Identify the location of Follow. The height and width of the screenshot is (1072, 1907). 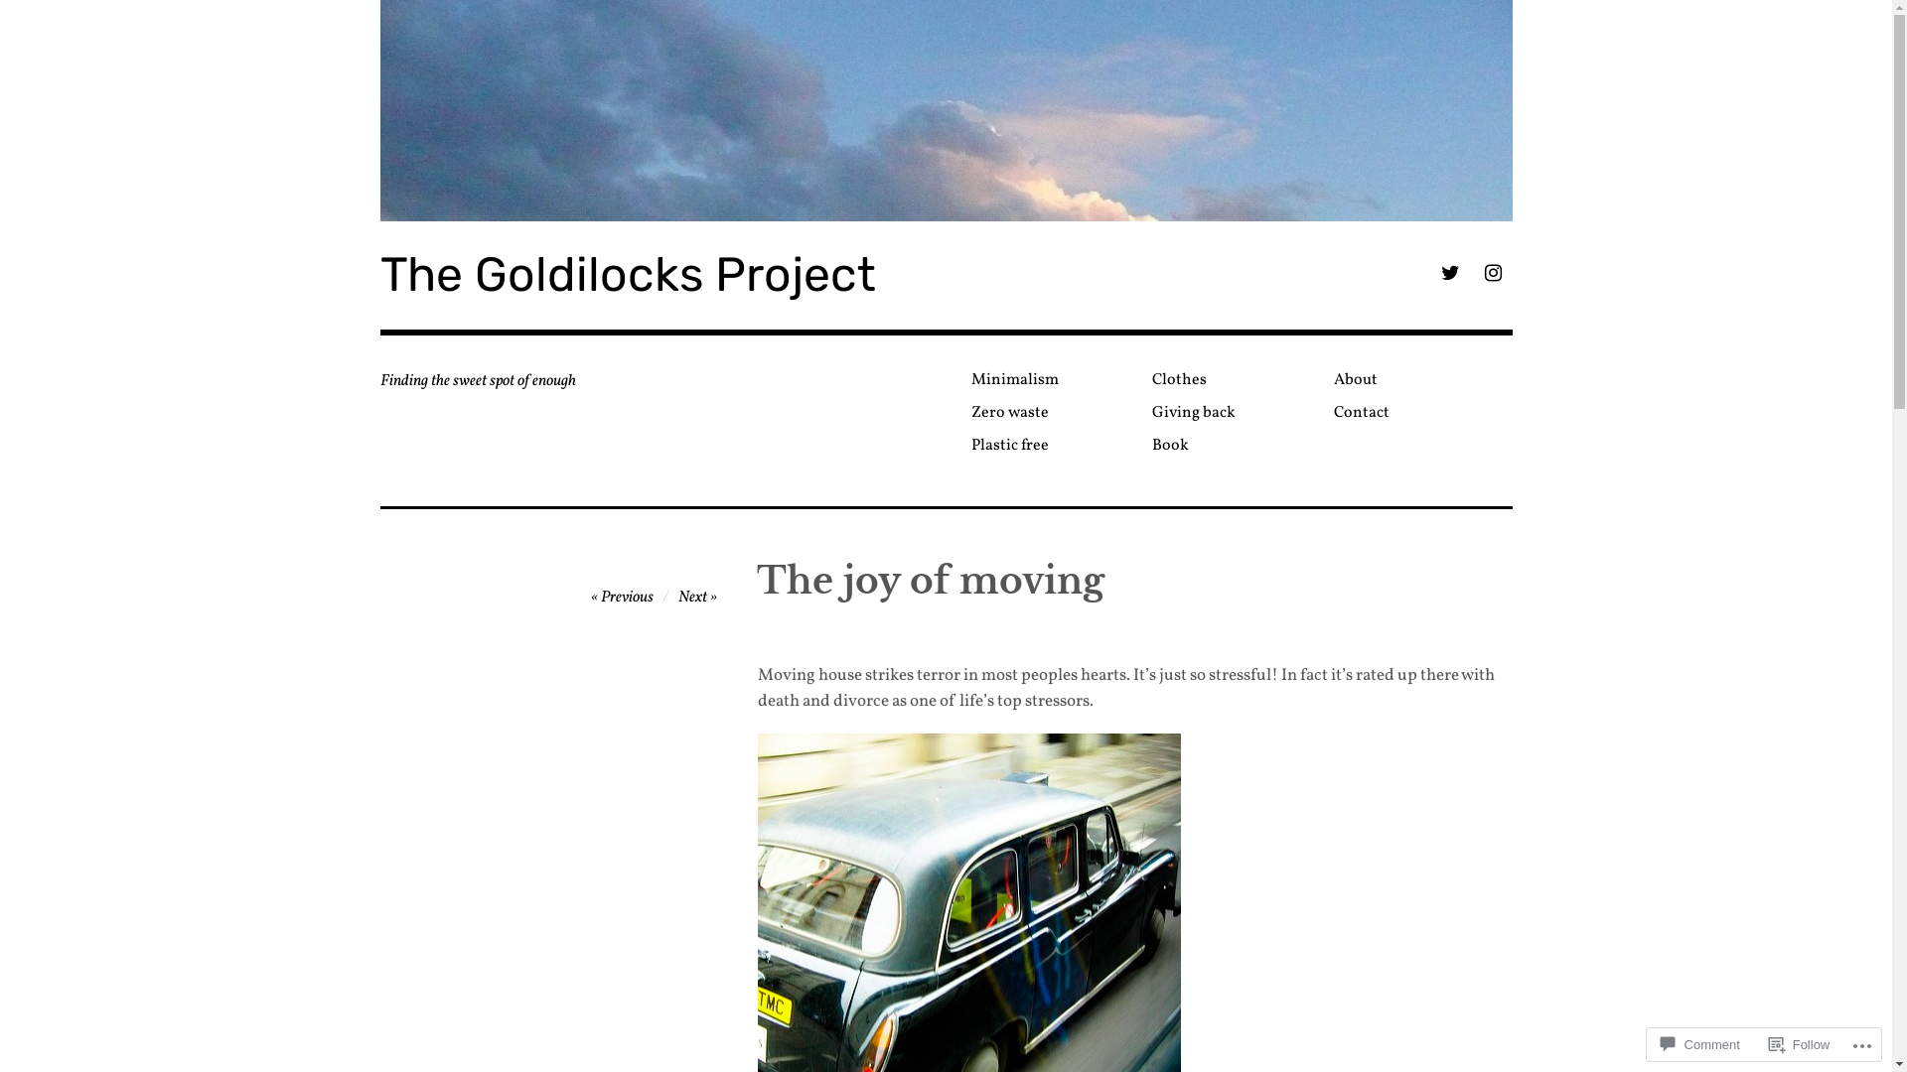
(1800, 1044).